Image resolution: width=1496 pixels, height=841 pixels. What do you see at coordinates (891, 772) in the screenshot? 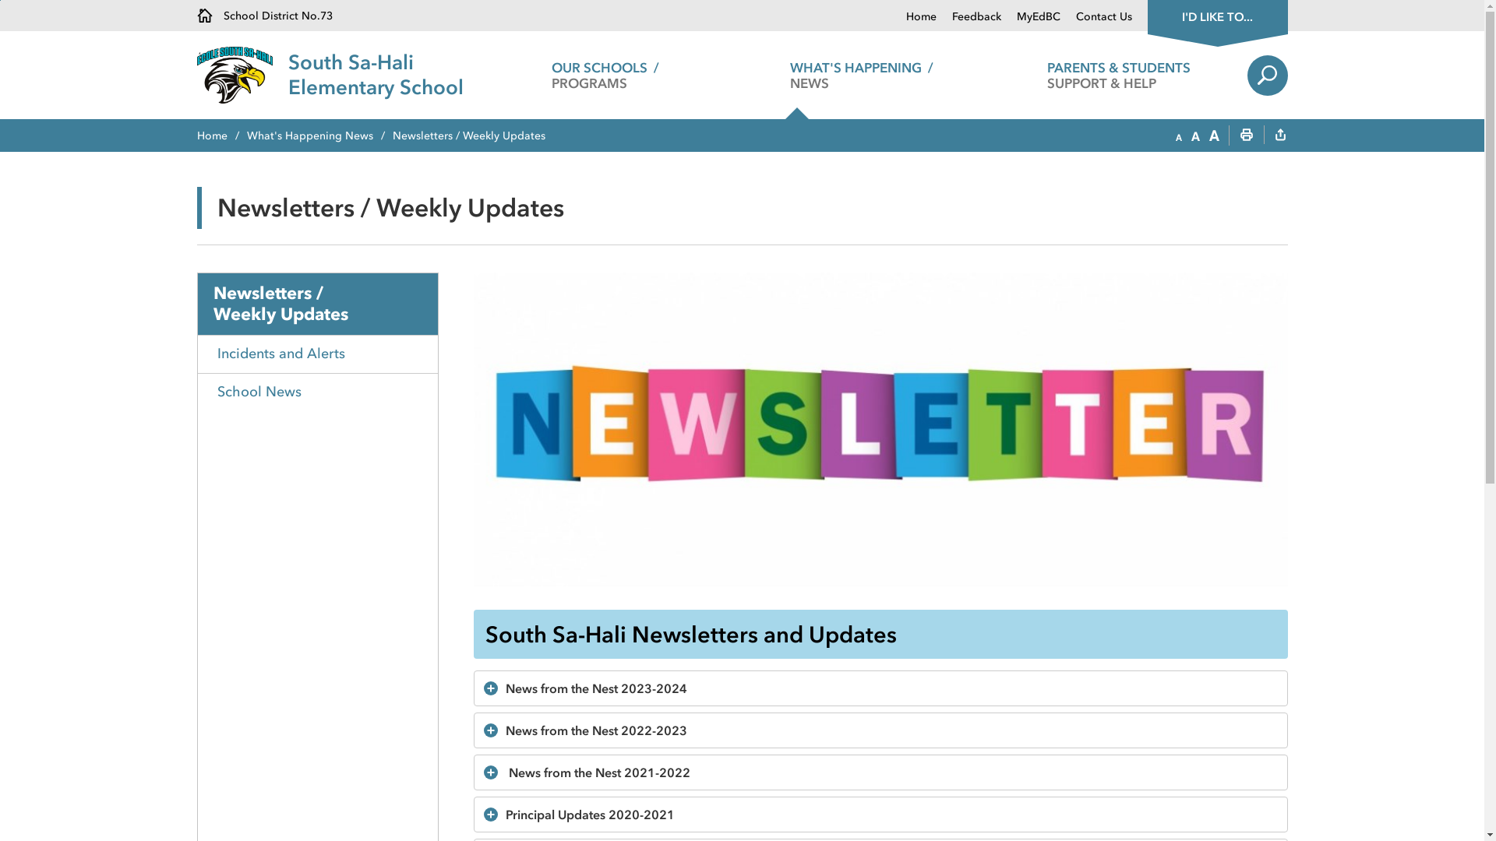
I see ` News from the Nest 2021-2022` at bounding box center [891, 772].